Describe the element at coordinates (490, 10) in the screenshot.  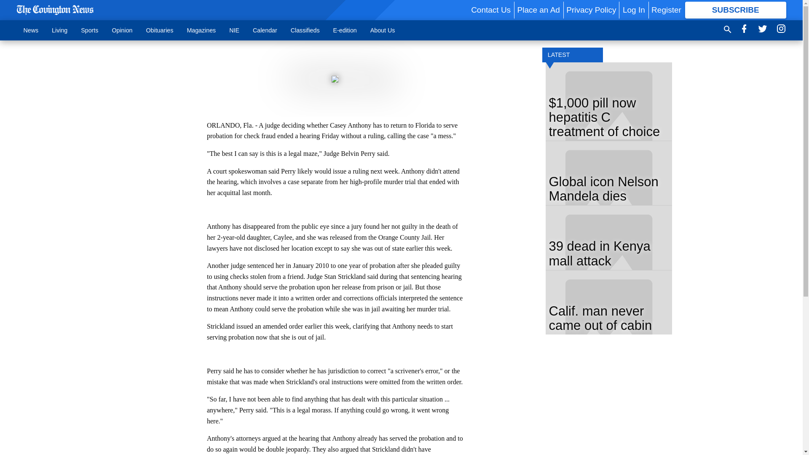
I see `Contact Us` at that location.